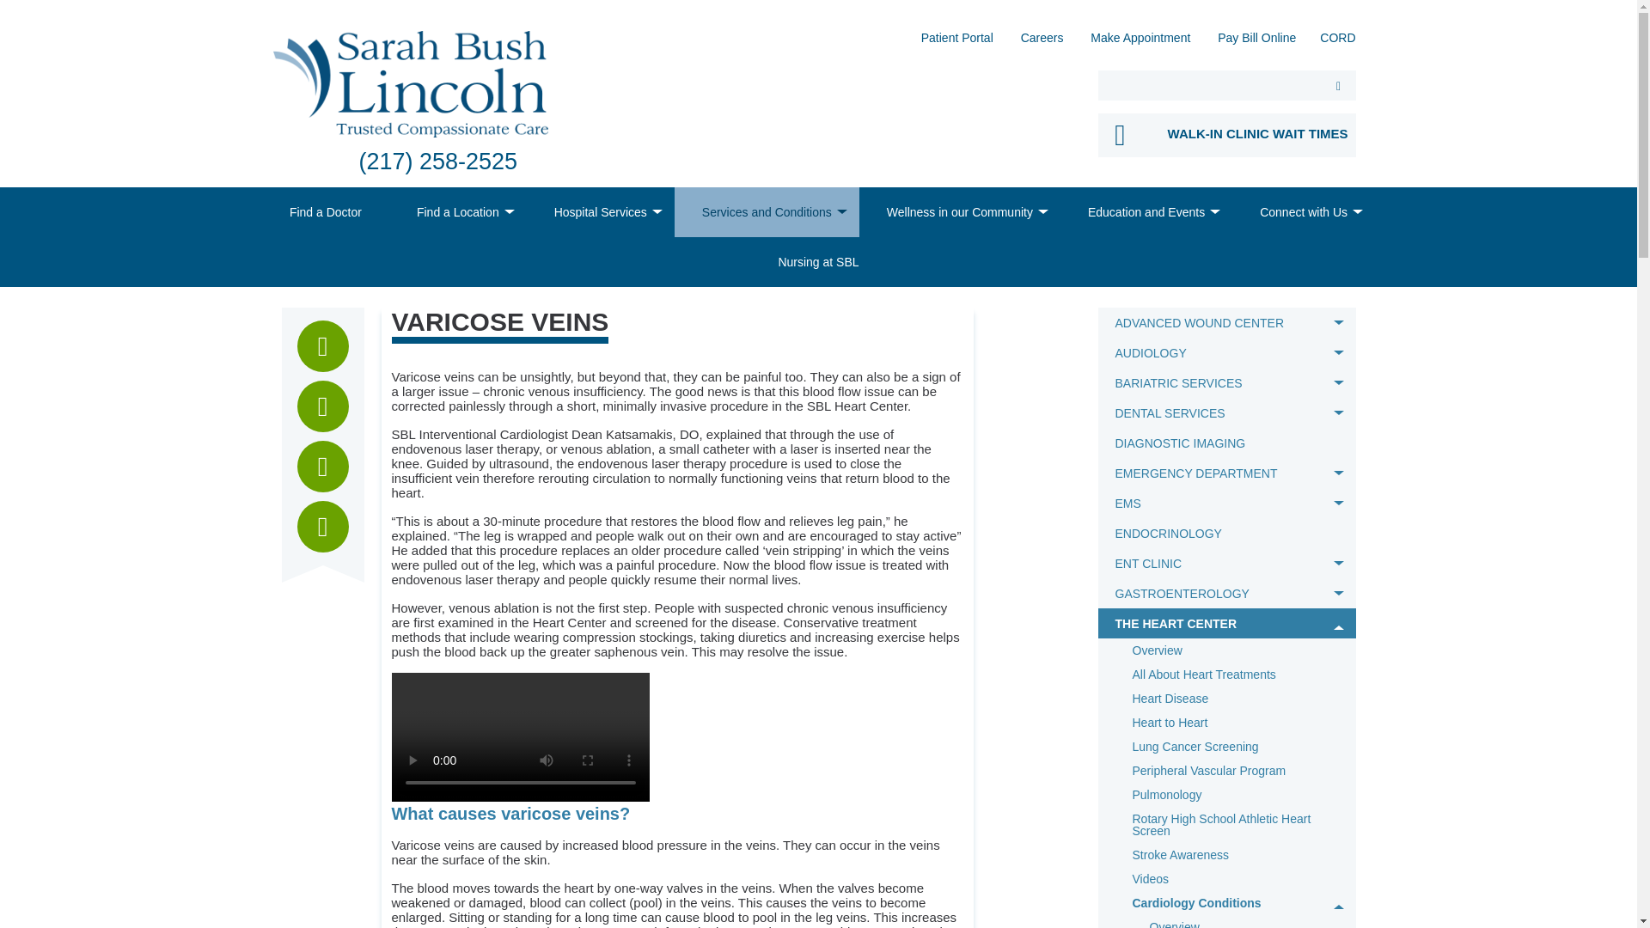 This screenshot has height=928, width=1650. What do you see at coordinates (1256, 43) in the screenshot?
I see `Pay Bill Online` at bounding box center [1256, 43].